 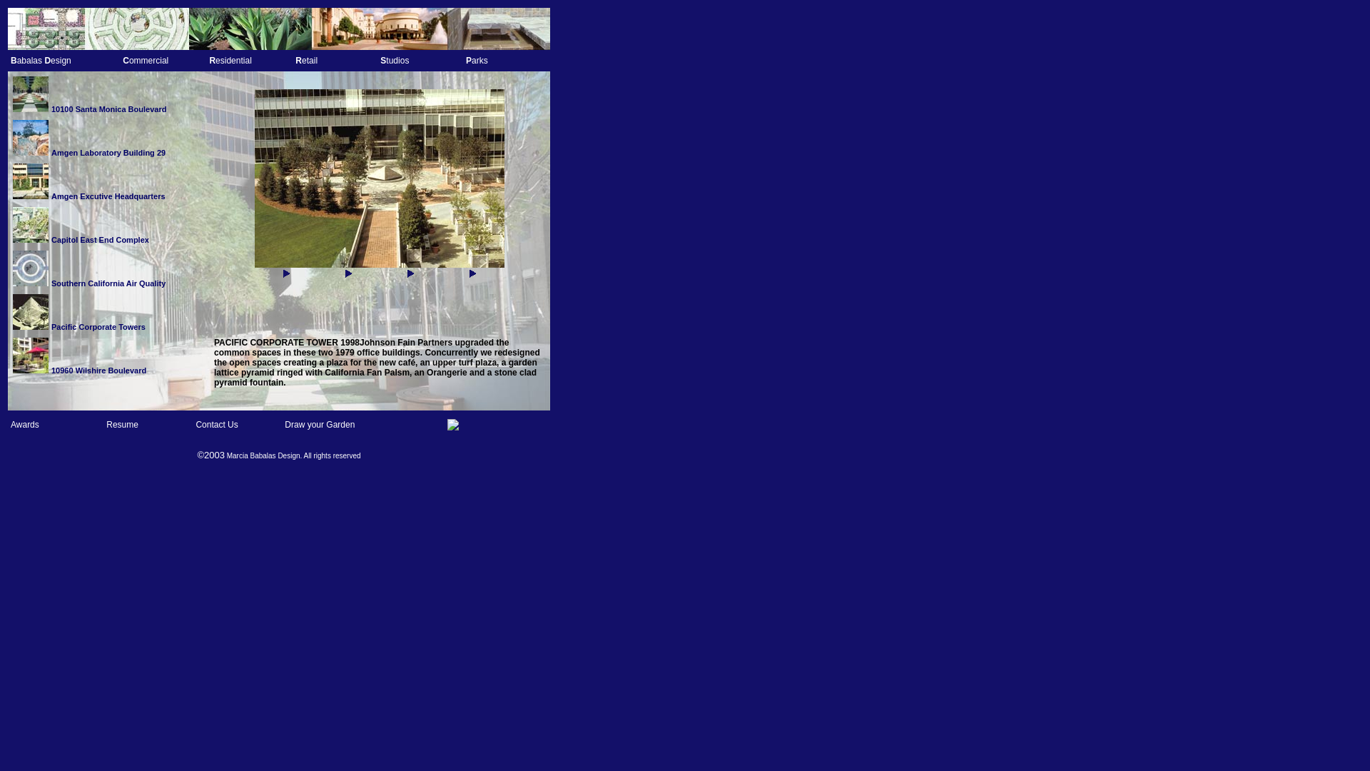 What do you see at coordinates (98, 368) in the screenshot?
I see `10960 Wilshire Boulevard` at bounding box center [98, 368].